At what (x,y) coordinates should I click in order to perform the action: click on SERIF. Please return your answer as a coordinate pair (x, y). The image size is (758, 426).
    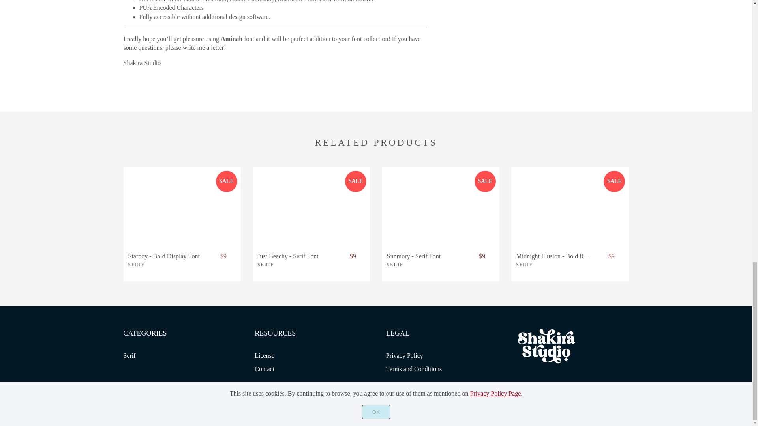
    Looking at the image, I should click on (136, 265).